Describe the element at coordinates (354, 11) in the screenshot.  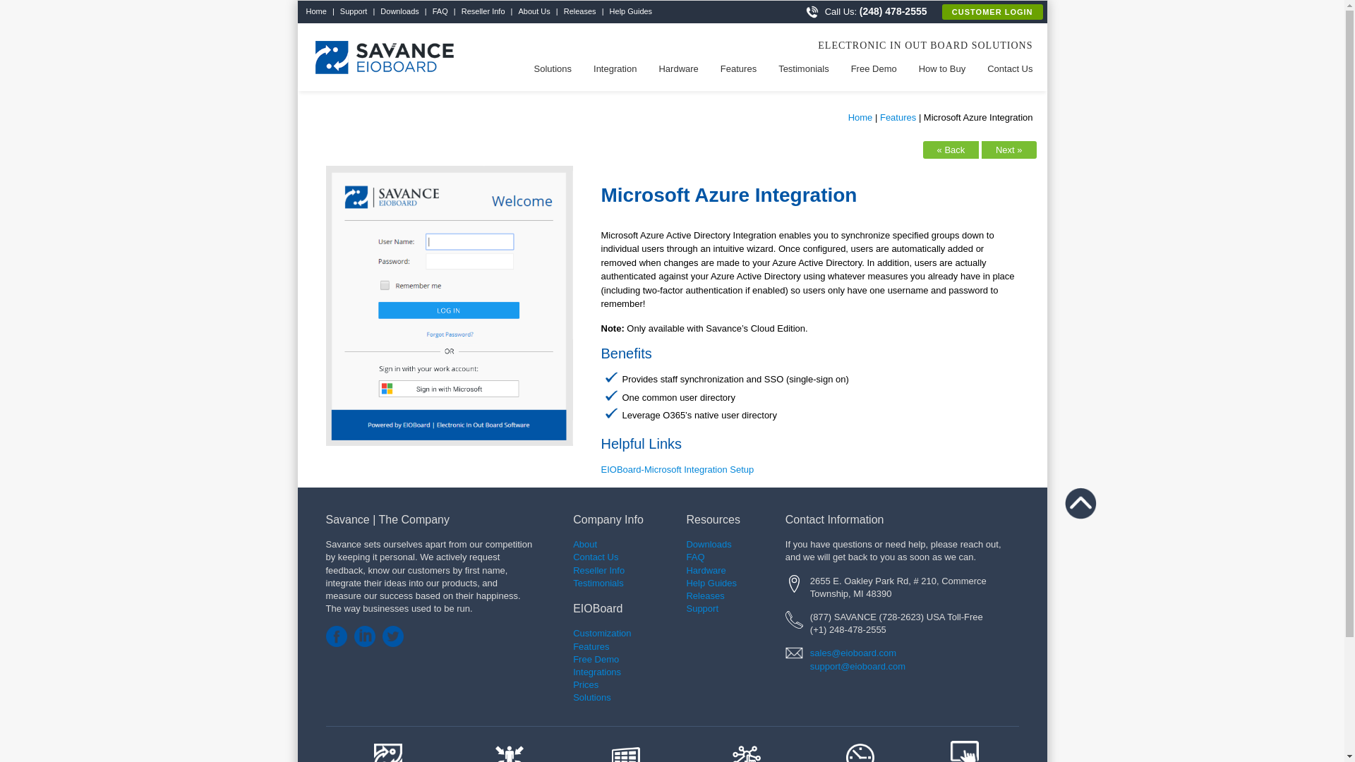
I see `Support` at that location.